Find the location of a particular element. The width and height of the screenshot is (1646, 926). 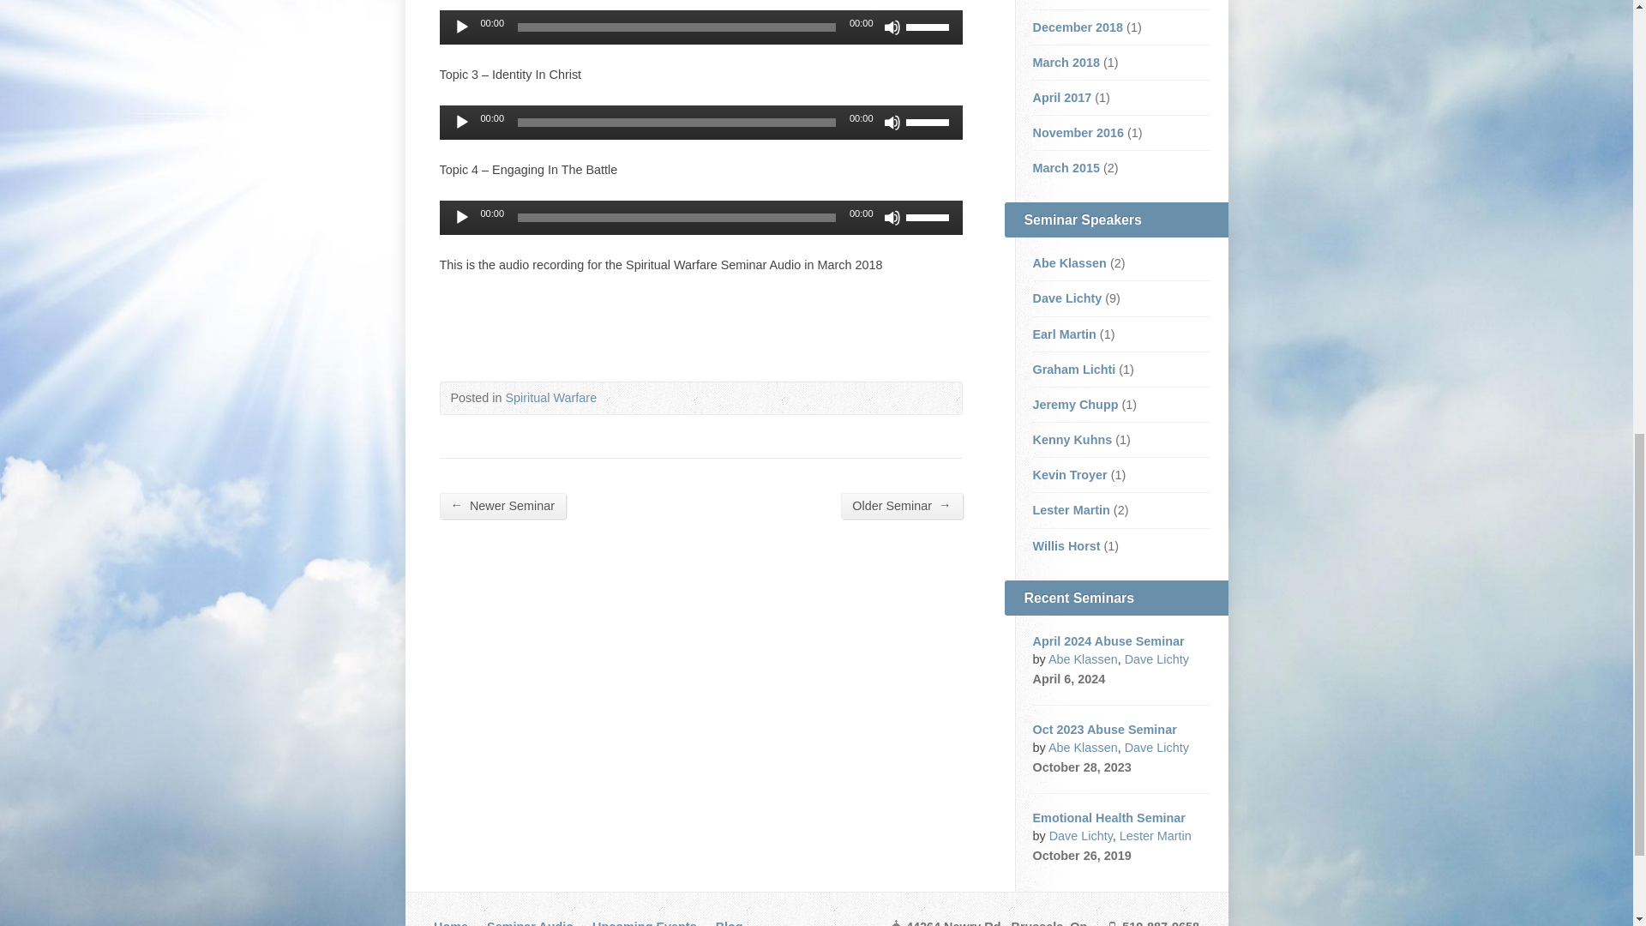

Mute is located at coordinates (892, 218).